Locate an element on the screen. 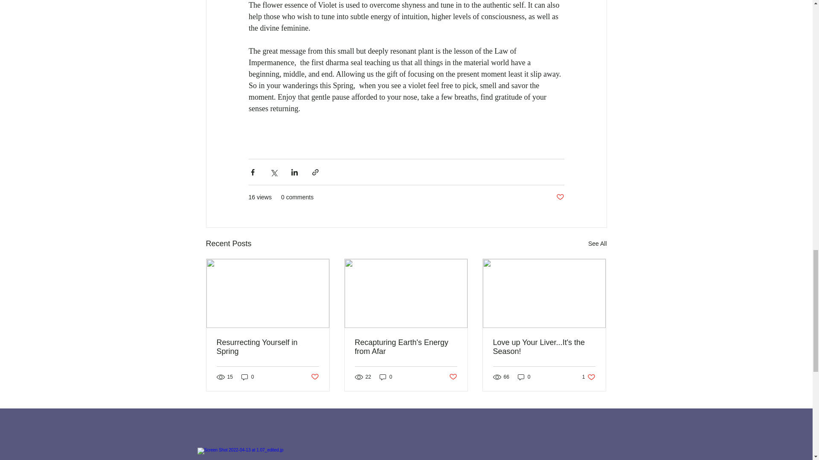 This screenshot has height=460, width=819. Post not marked as liked is located at coordinates (314, 377).